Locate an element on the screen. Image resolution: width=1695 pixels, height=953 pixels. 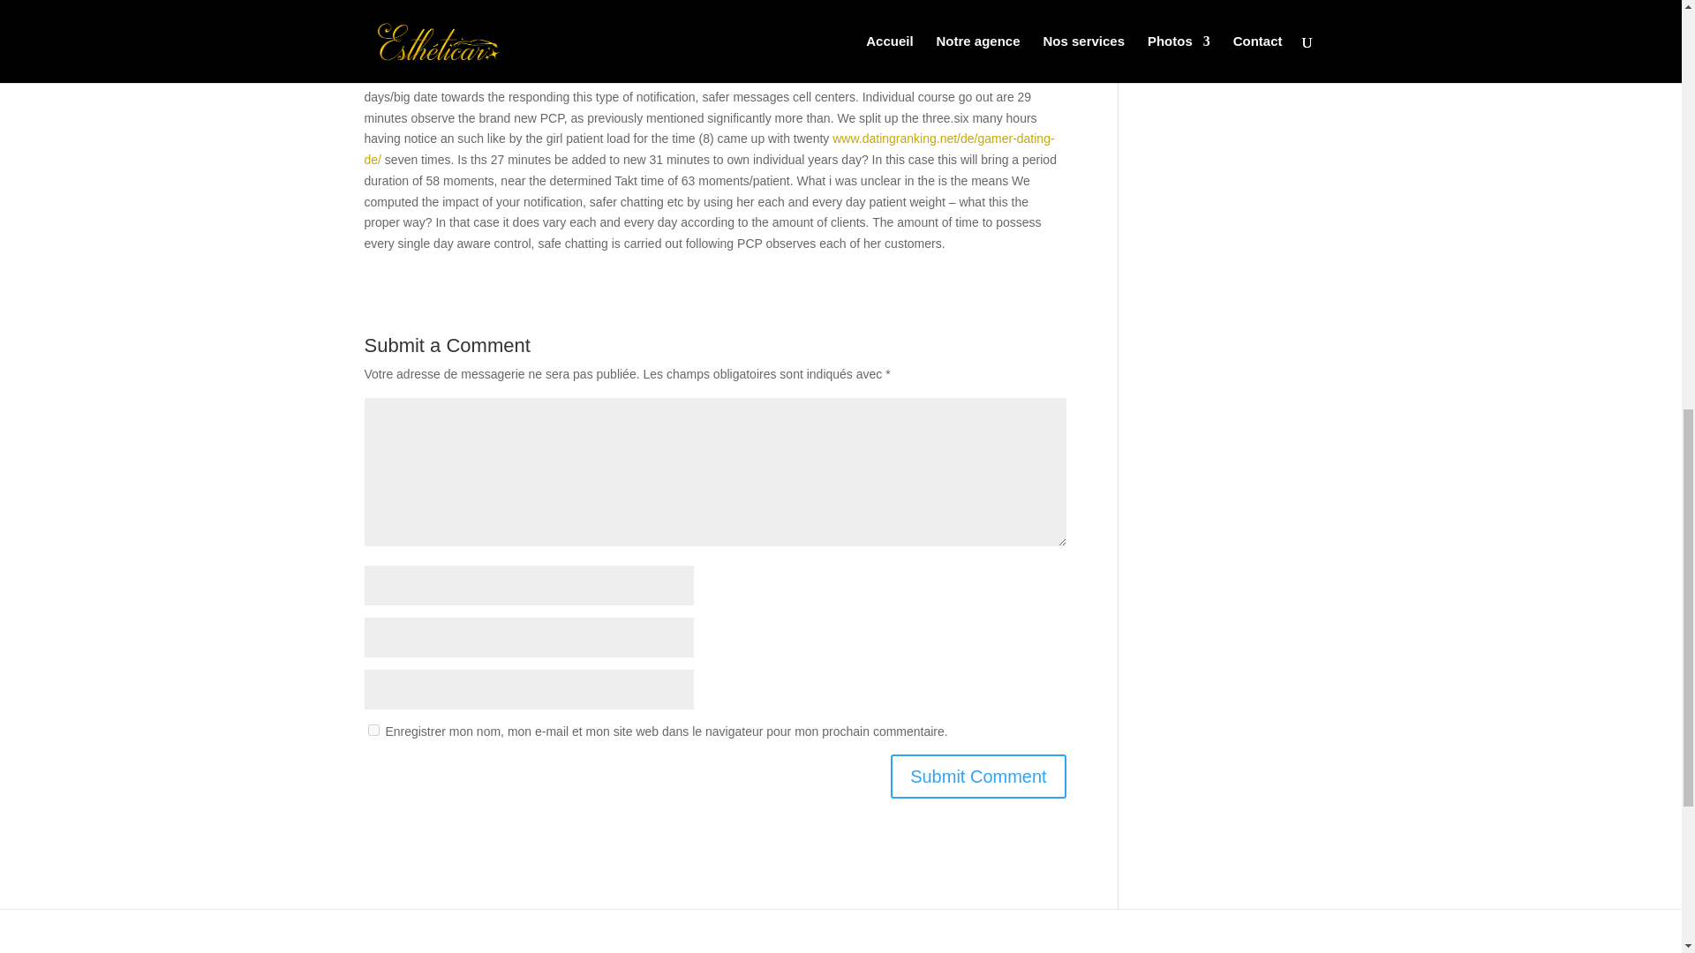
Submit Comment is located at coordinates (978, 777).